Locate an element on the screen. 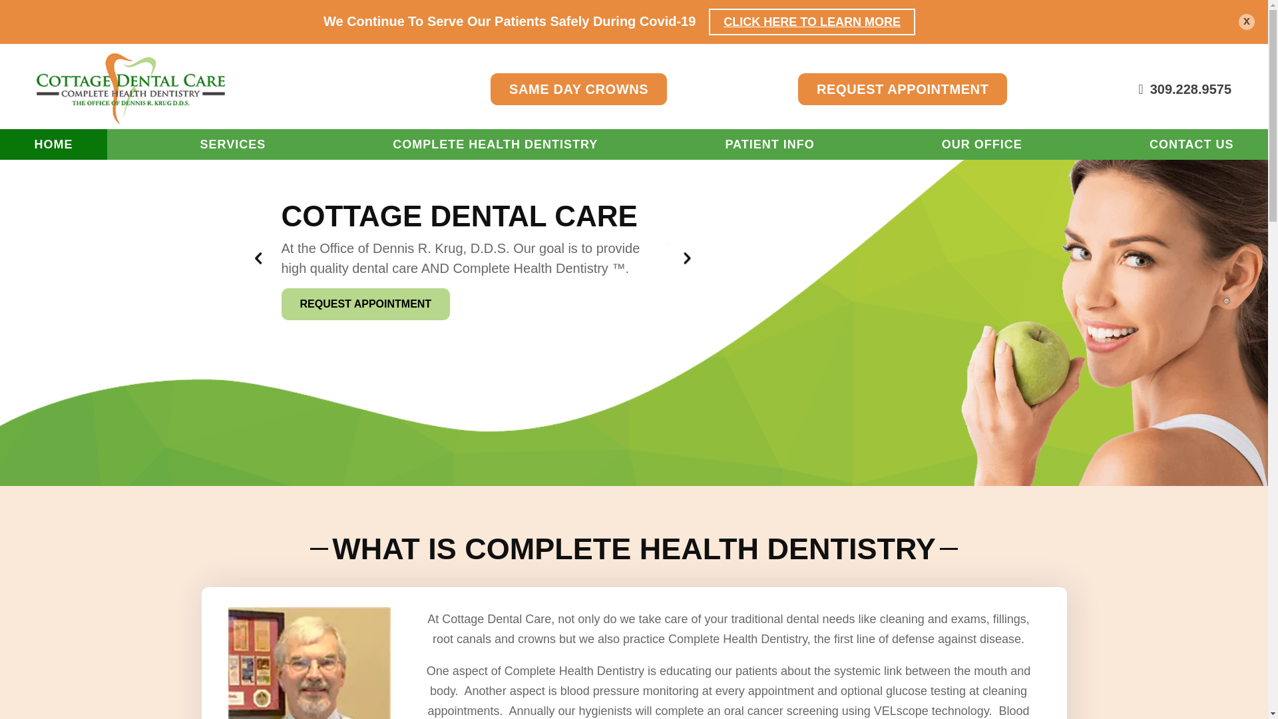 This screenshot has height=719, width=1278. SERVICES is located at coordinates (232, 144).